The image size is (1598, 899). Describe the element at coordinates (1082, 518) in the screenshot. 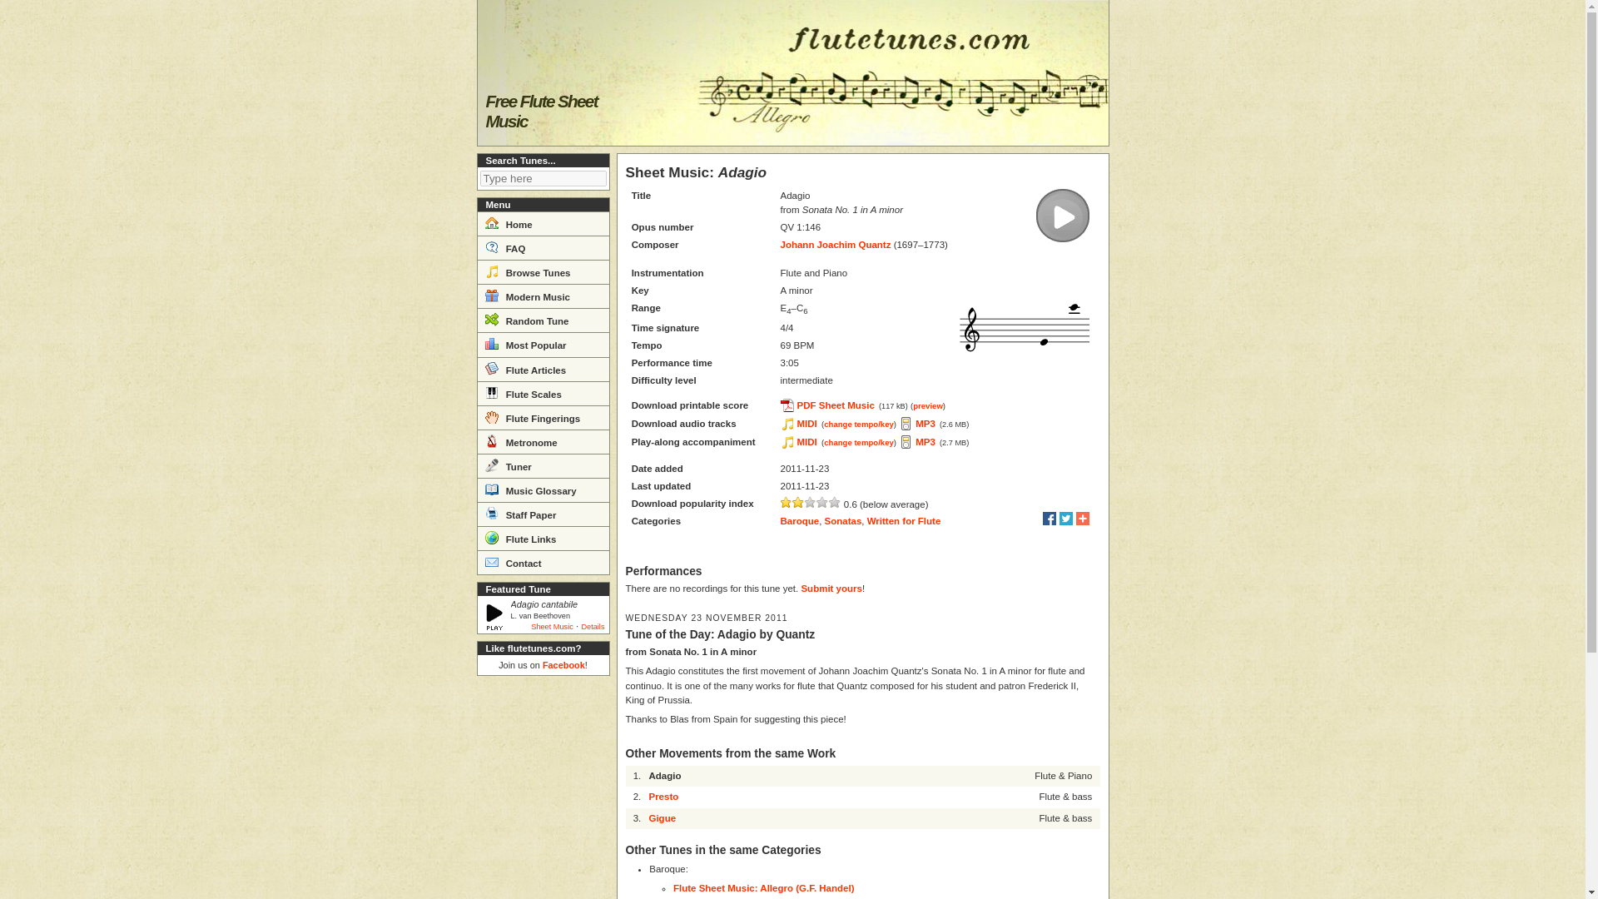

I see `Share...` at that location.